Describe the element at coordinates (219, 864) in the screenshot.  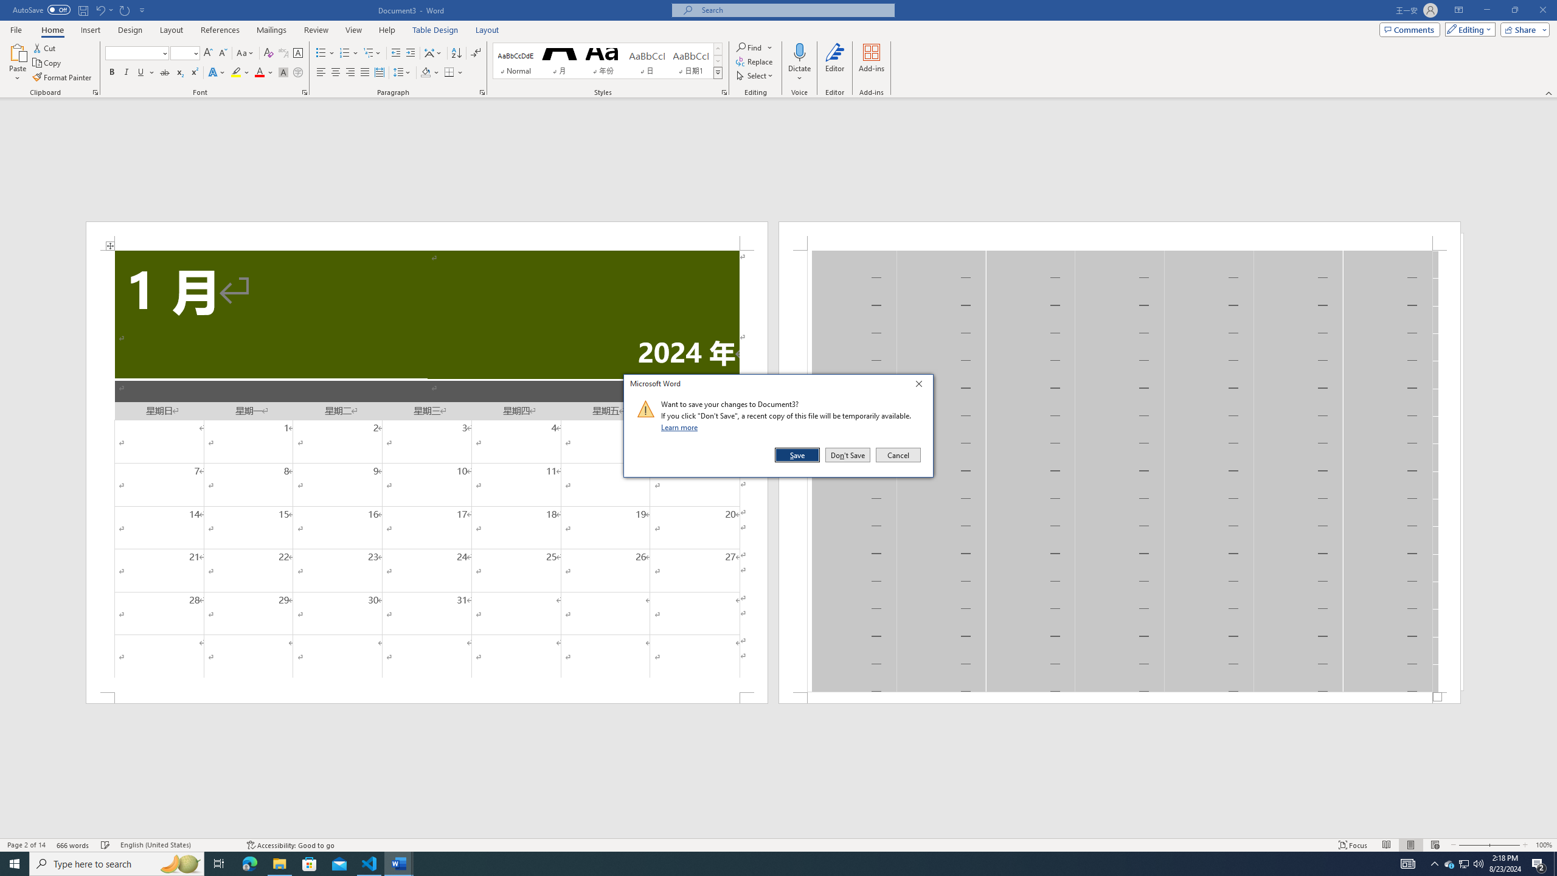
I see `Task View` at that location.